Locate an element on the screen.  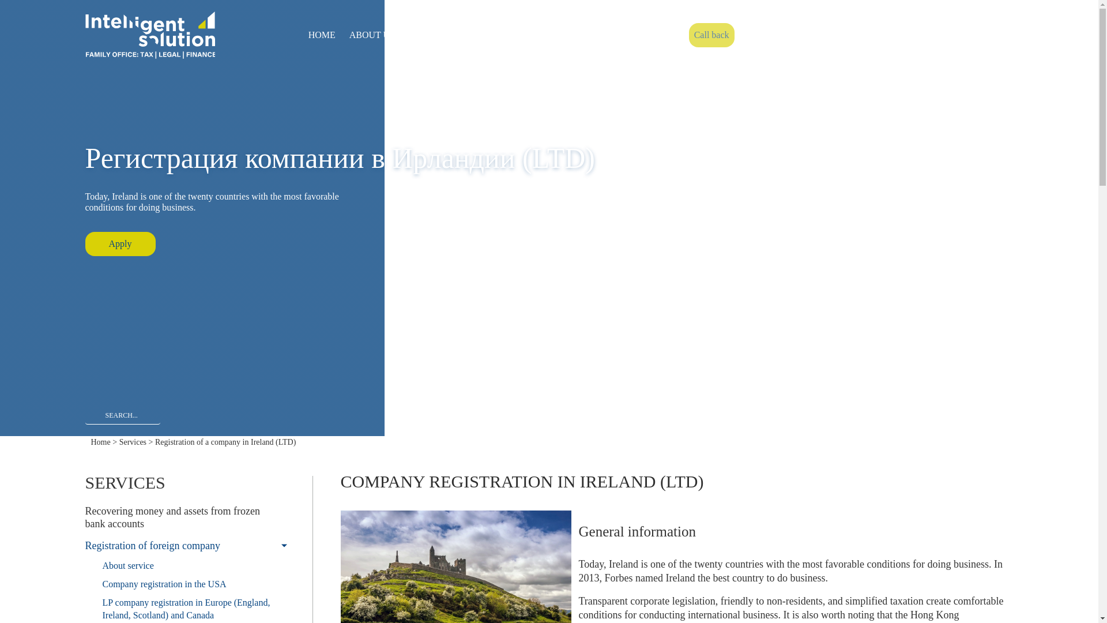
ABOUT US is located at coordinates (372, 35).